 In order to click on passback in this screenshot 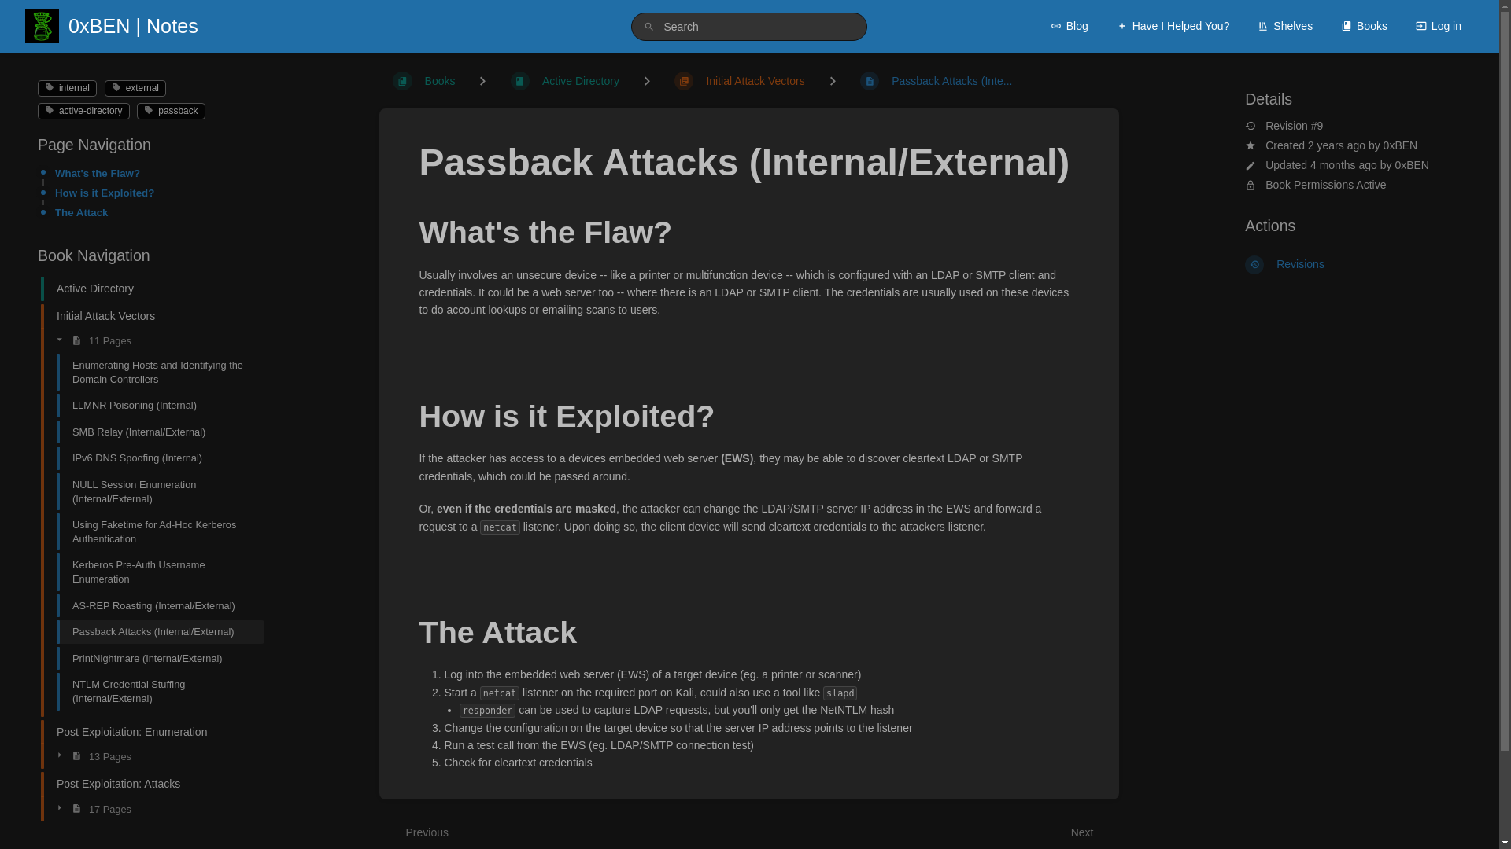, I will do `click(170, 110)`.